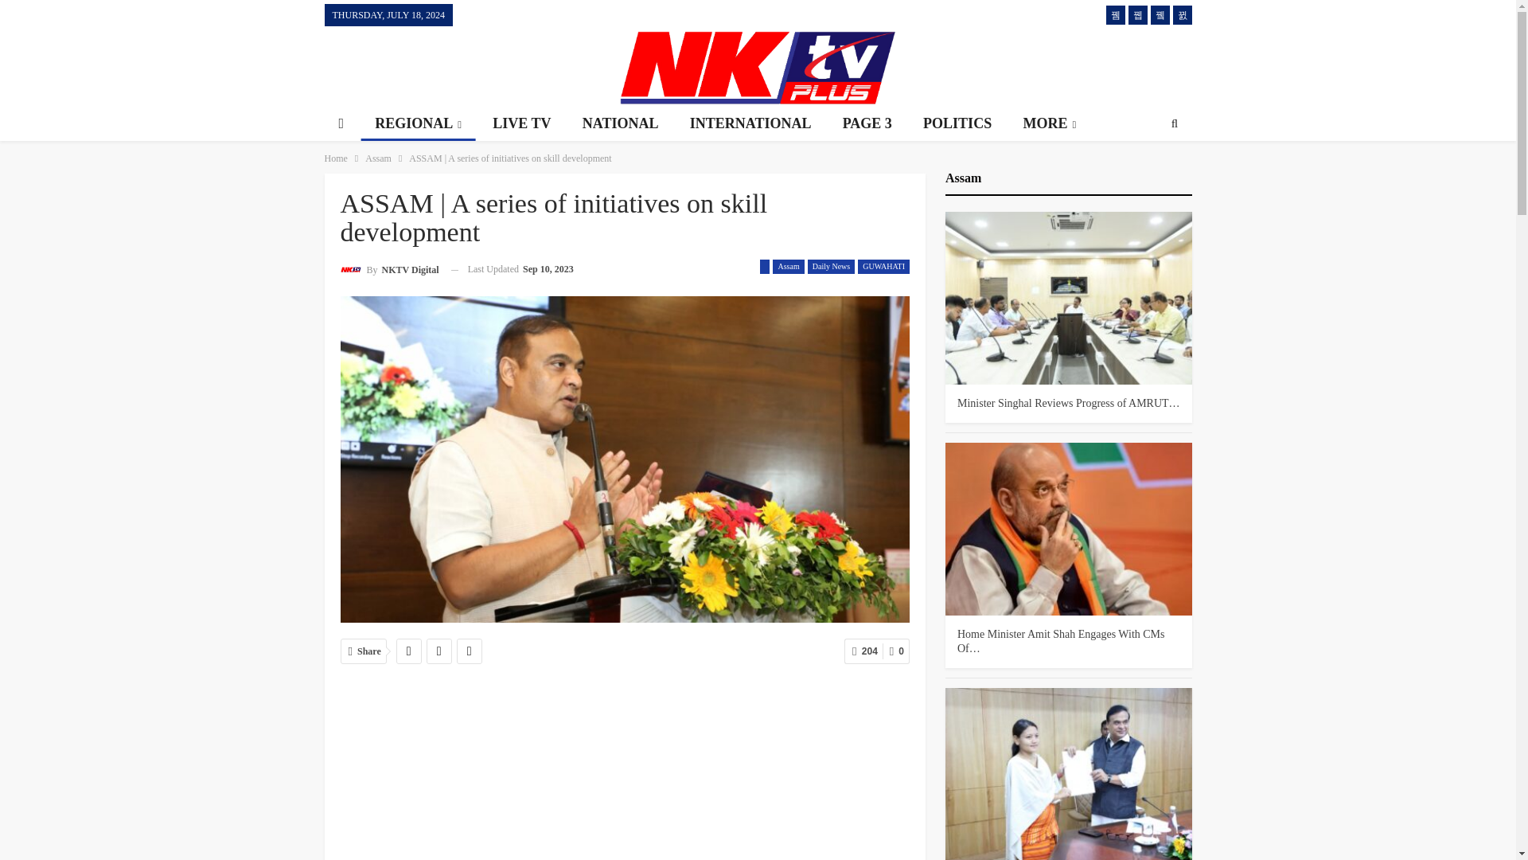 This screenshot has height=860, width=1528. What do you see at coordinates (1058, 65) in the screenshot?
I see `Advertisement` at bounding box center [1058, 65].